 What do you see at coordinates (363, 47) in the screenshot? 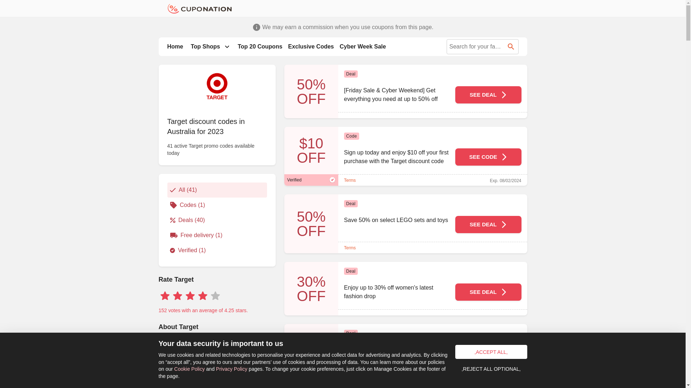
I see `Cyber Week Sale` at bounding box center [363, 47].